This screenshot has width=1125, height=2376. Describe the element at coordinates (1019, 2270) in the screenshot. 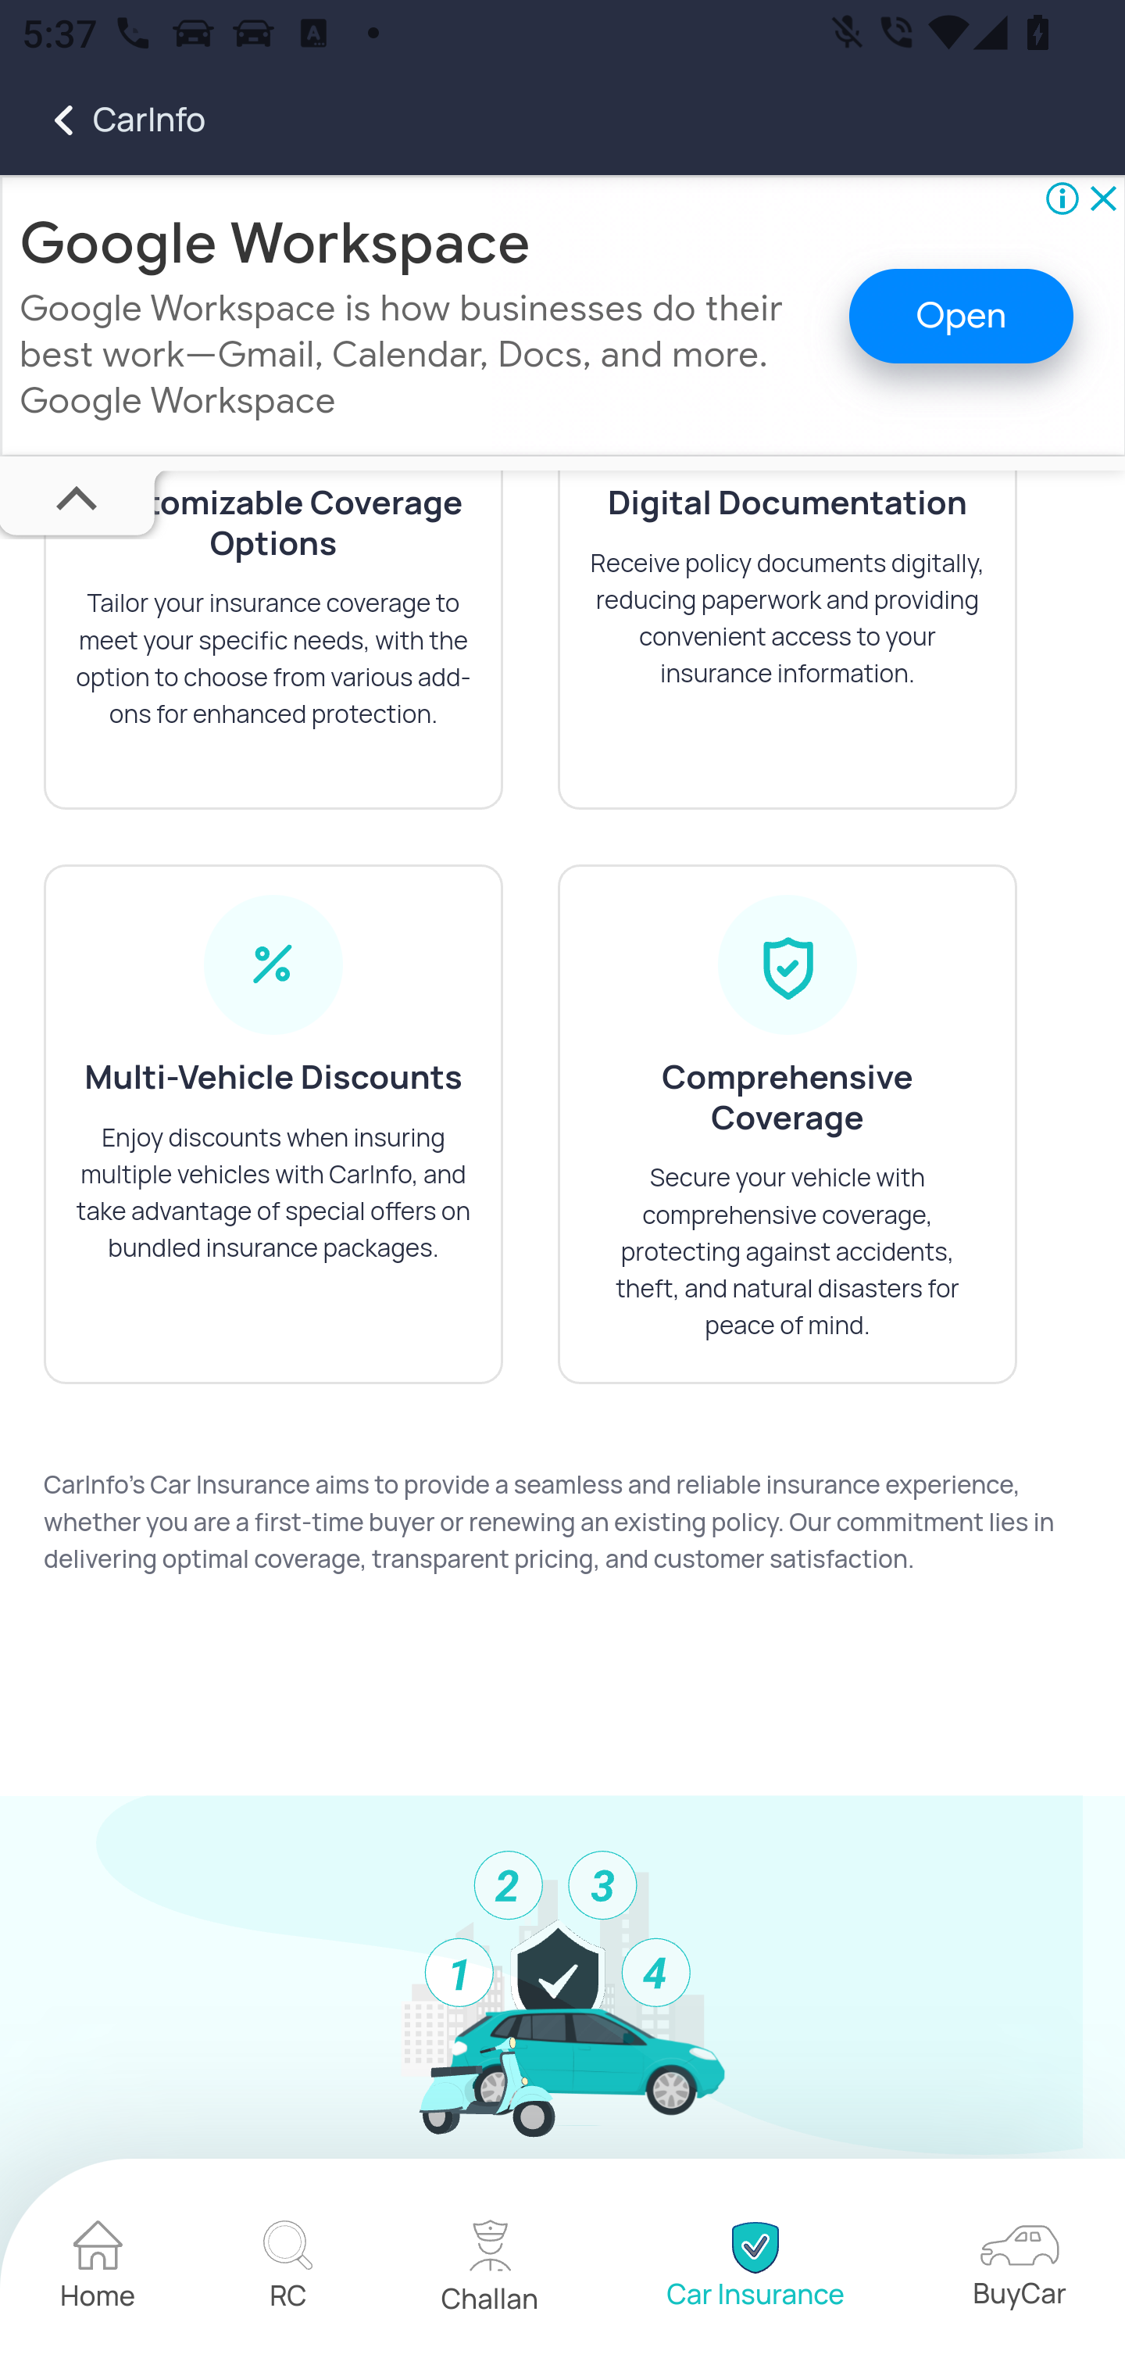

I see `home BuyCar home BuyCar` at that location.